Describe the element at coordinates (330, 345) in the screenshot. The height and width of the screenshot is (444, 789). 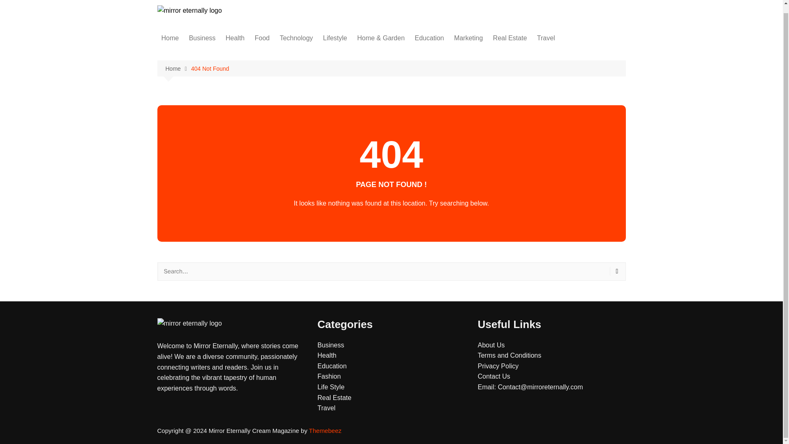
I see `Business` at that location.